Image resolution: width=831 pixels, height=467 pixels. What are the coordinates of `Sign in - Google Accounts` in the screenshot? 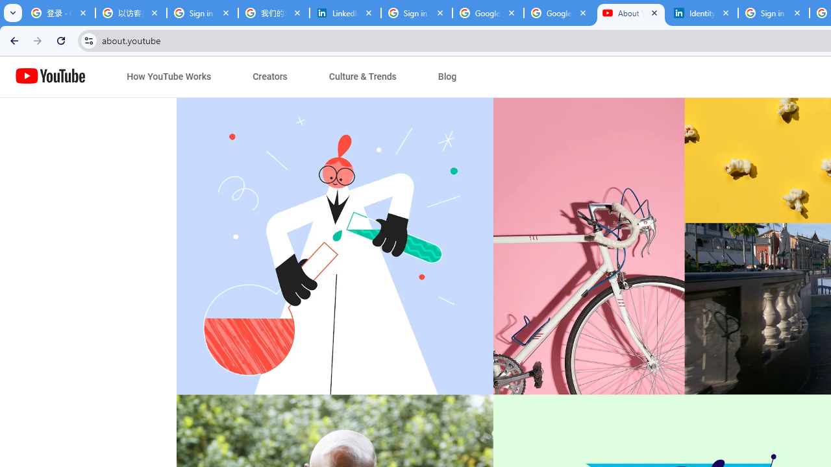 It's located at (773, 13).